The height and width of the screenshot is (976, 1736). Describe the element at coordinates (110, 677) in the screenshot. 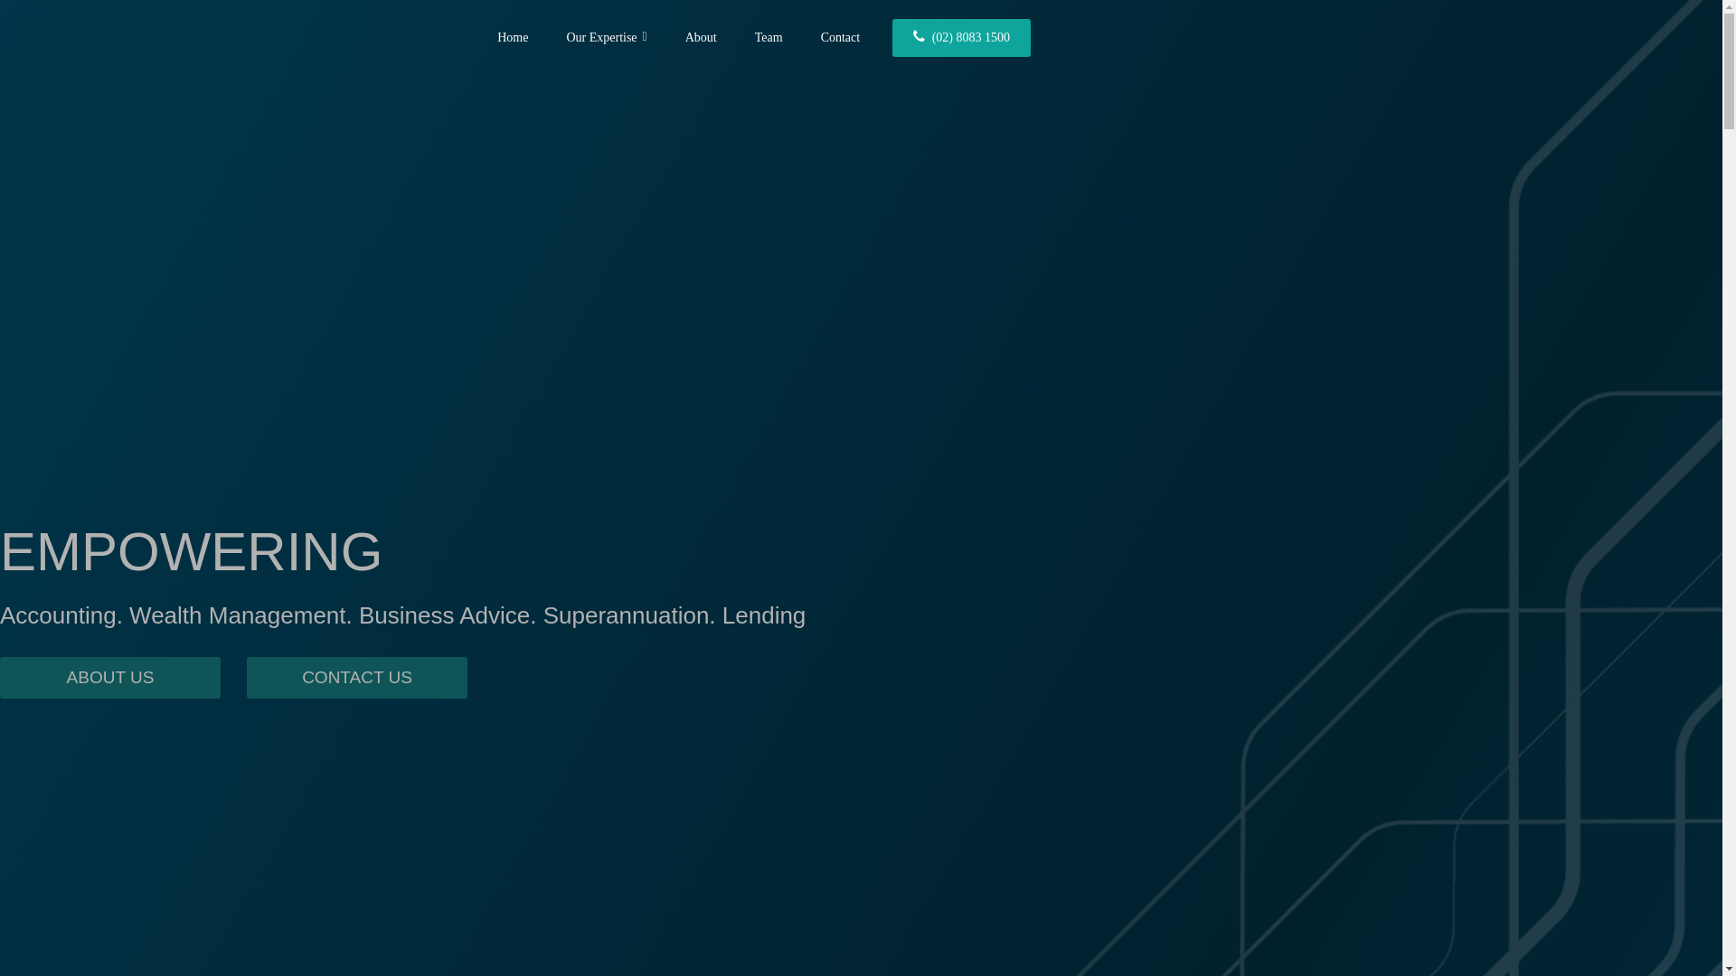

I see `ABOUT US` at that location.